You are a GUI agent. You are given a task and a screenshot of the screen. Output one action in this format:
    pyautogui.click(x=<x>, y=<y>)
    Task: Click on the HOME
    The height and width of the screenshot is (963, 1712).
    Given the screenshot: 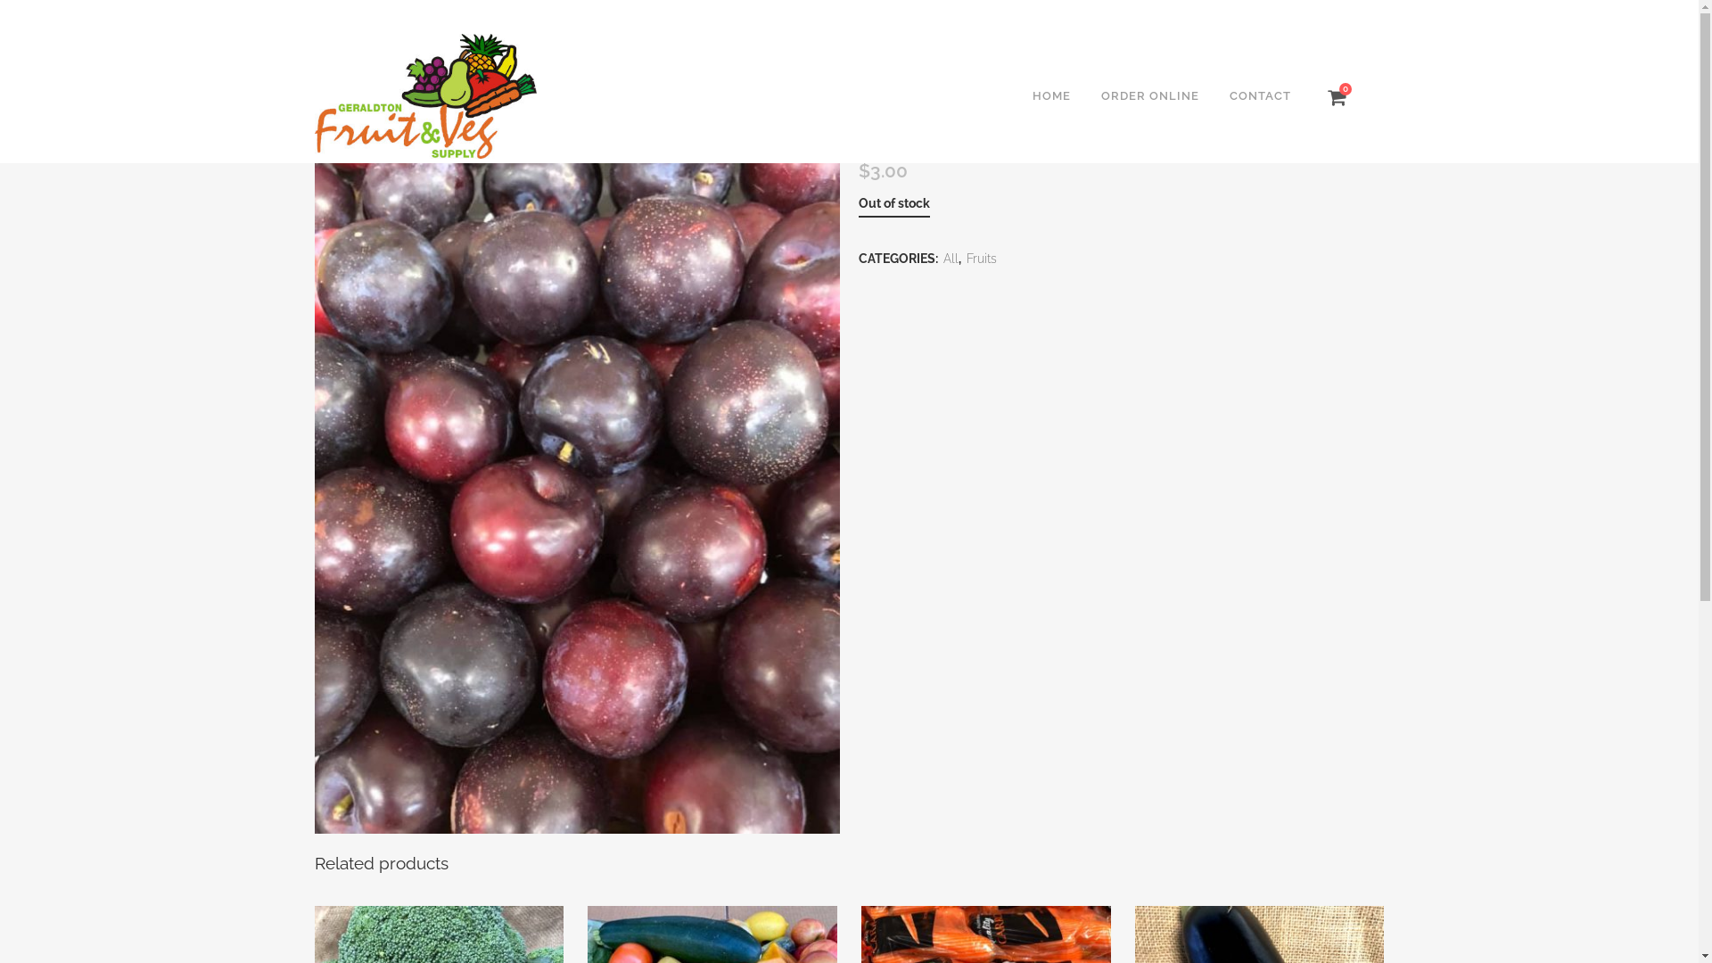 What is the action you would take?
    pyautogui.click(x=1050, y=96)
    